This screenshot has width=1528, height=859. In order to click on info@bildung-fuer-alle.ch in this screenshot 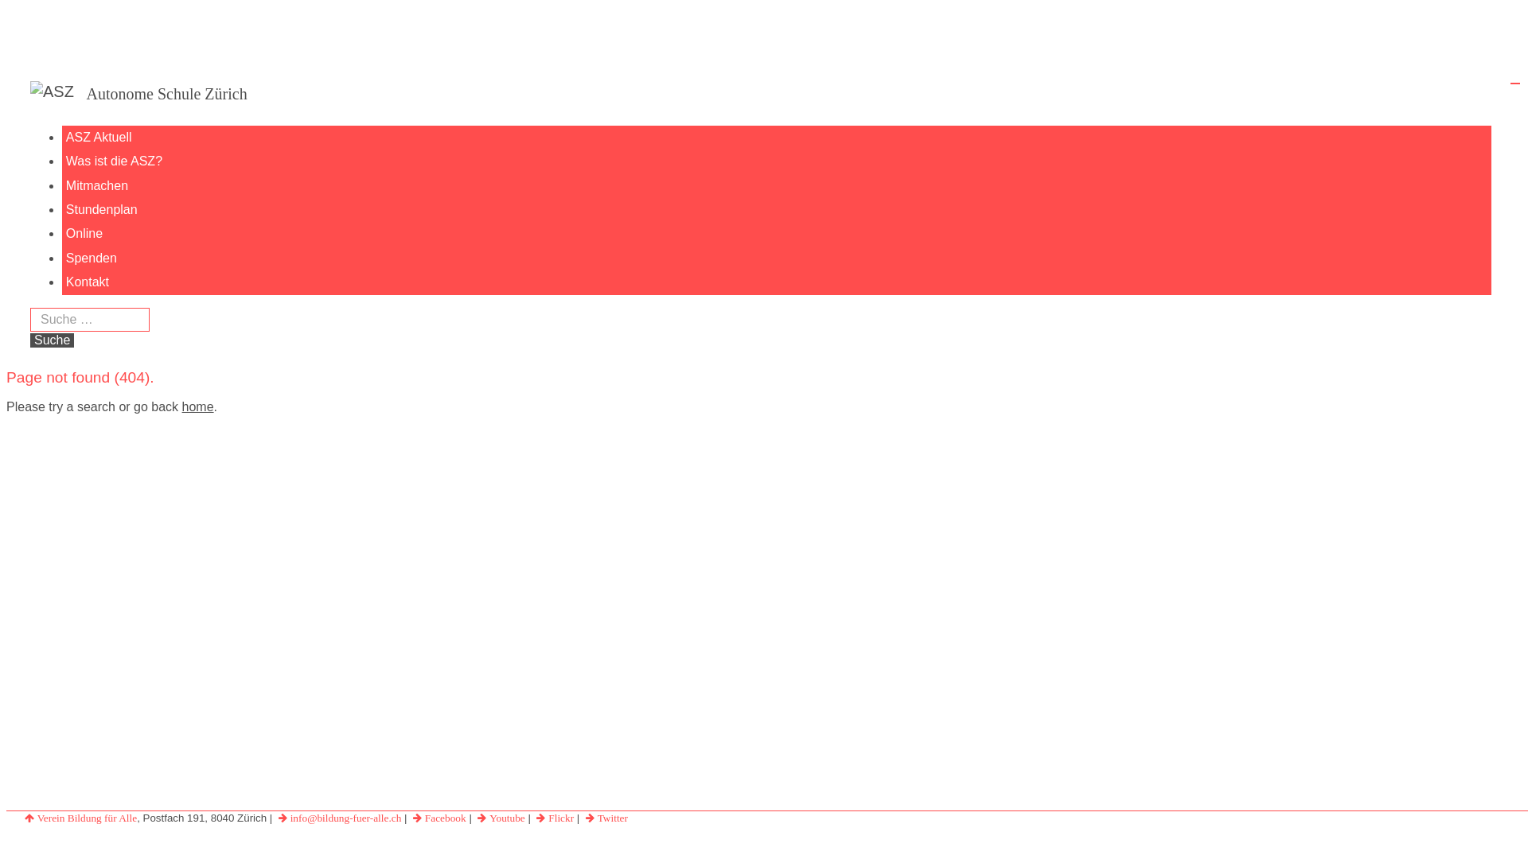, I will do `click(338, 818)`.